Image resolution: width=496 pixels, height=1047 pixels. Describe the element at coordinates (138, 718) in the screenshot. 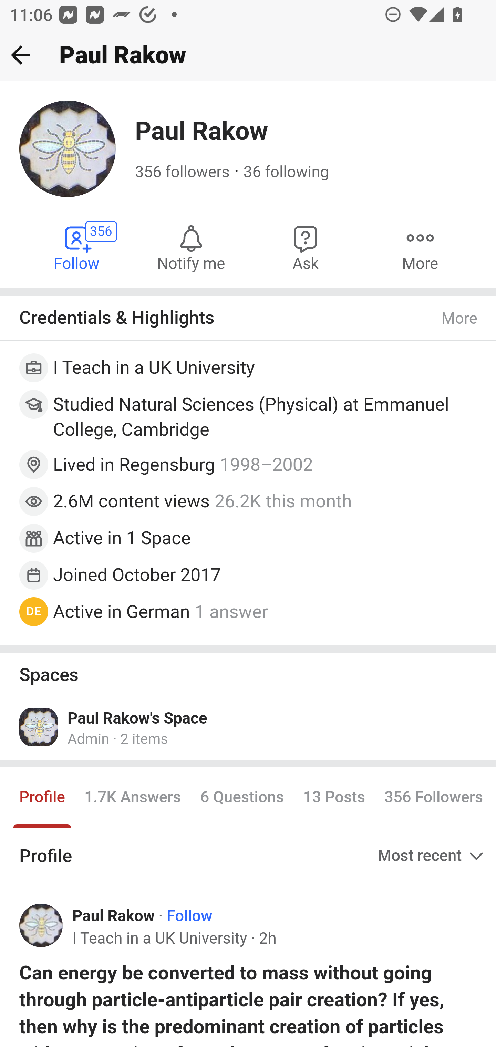

I see `Paul Rakow's Space` at that location.